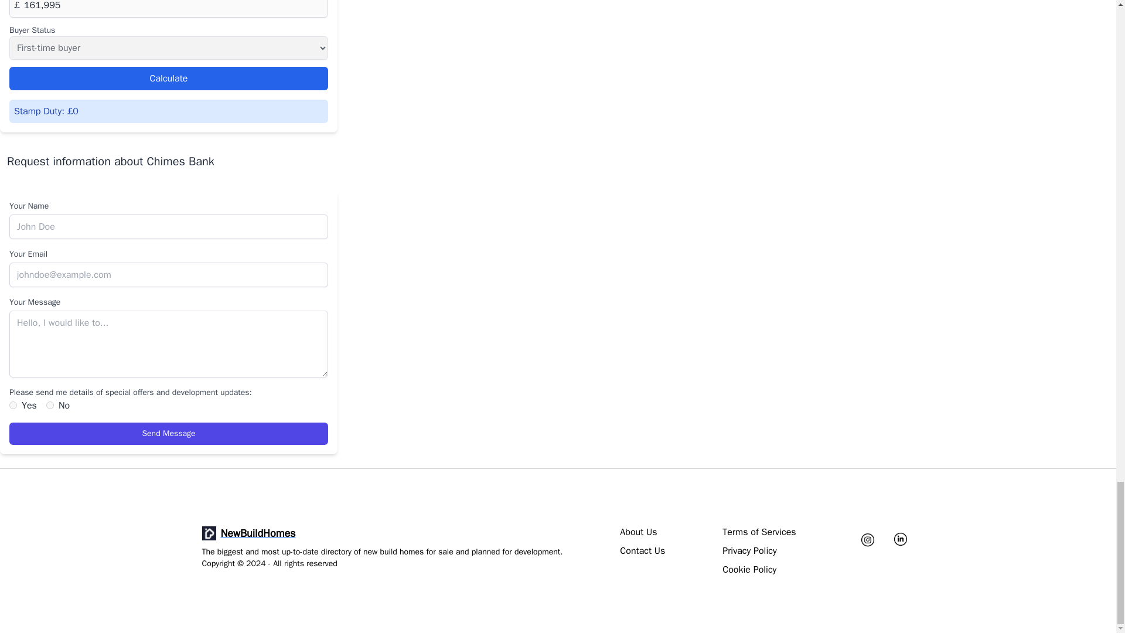  Describe the element at coordinates (169, 434) in the screenshot. I see `Send Message` at that location.